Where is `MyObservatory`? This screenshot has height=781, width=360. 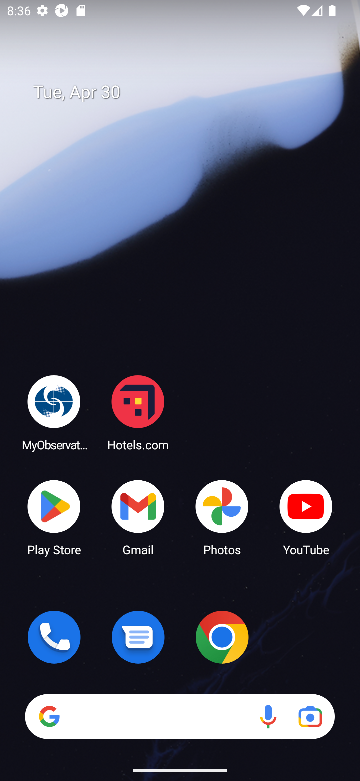 MyObservatory is located at coordinates (54, 413).